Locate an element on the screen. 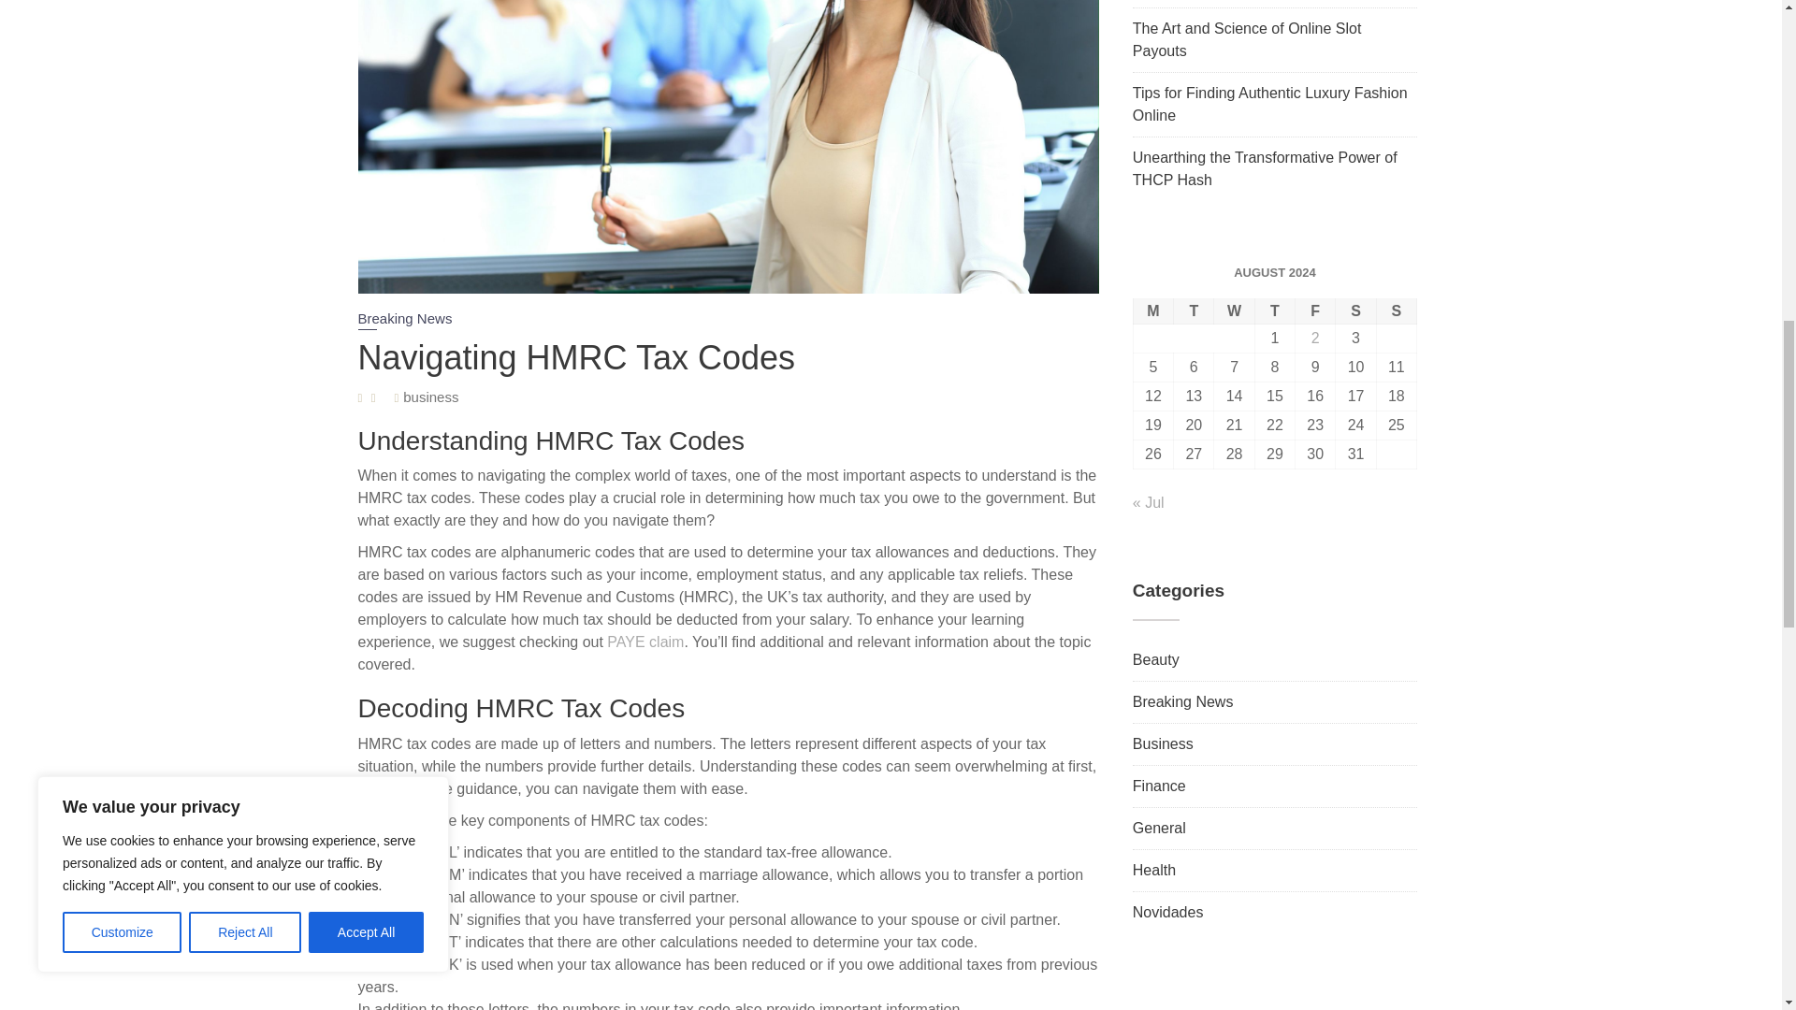 The width and height of the screenshot is (1796, 1010). PAYE claim is located at coordinates (645, 642).